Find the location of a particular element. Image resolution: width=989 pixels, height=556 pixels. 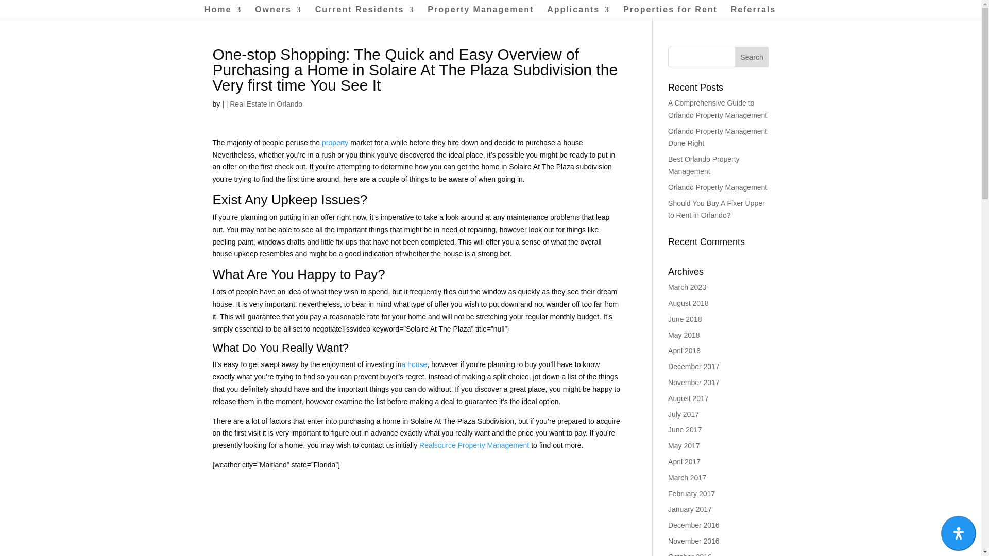

Current Residents is located at coordinates (365, 11).